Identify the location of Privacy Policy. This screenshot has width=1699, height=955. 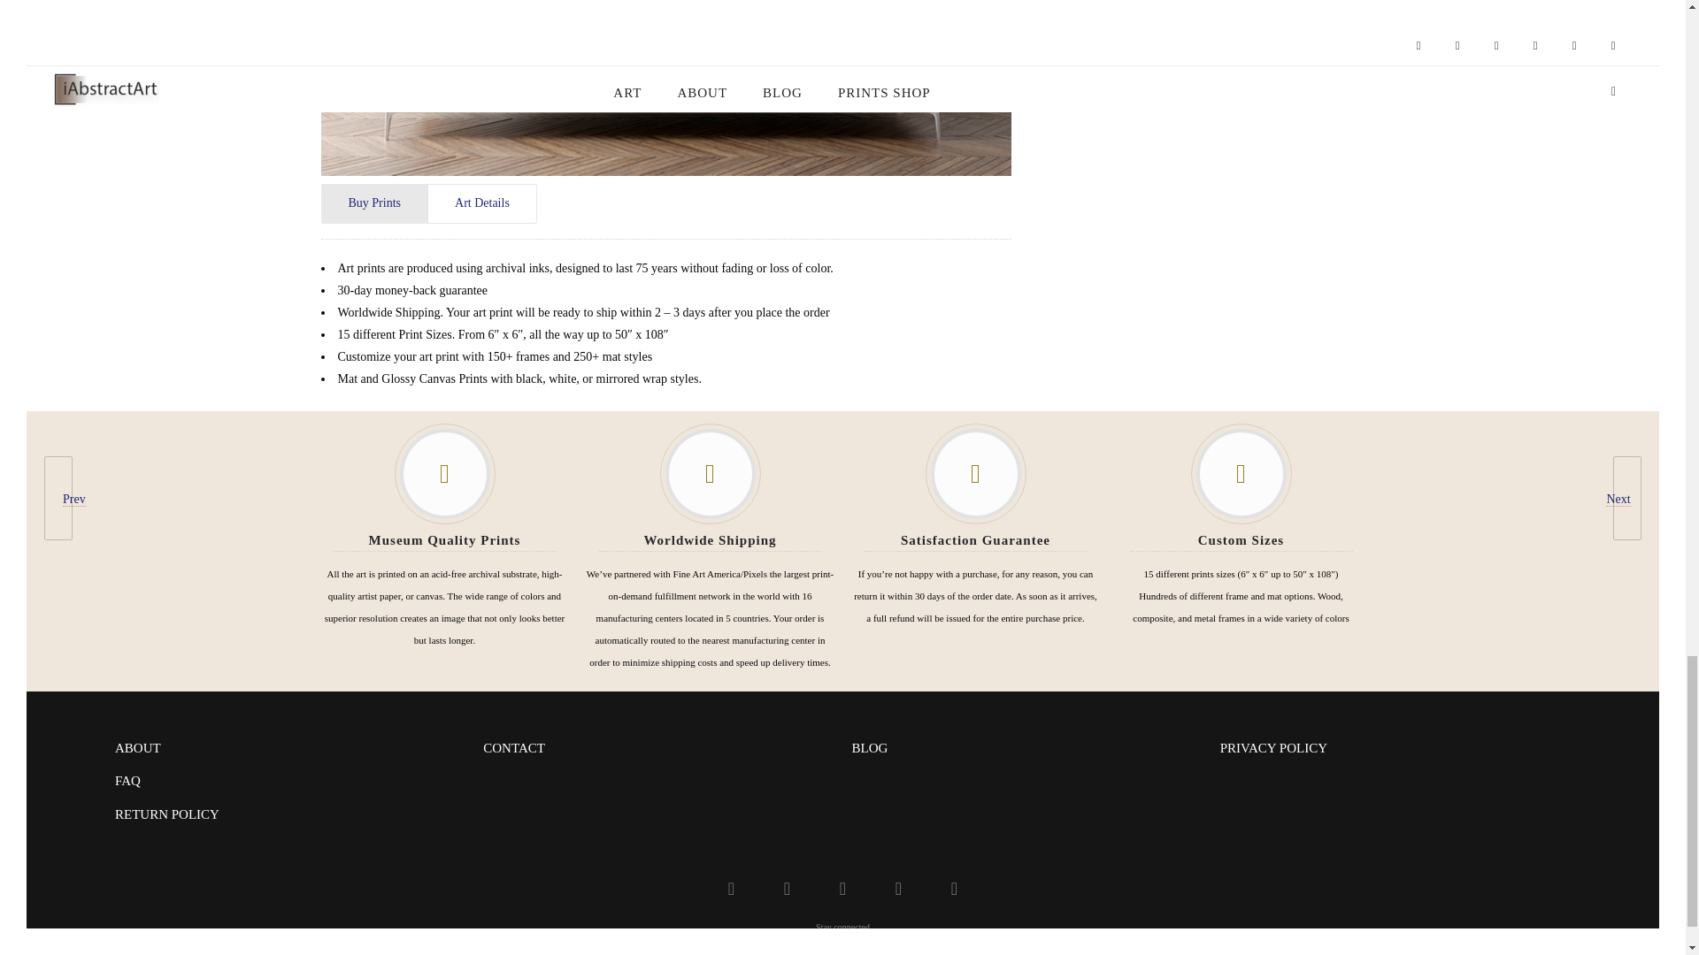
(127, 780).